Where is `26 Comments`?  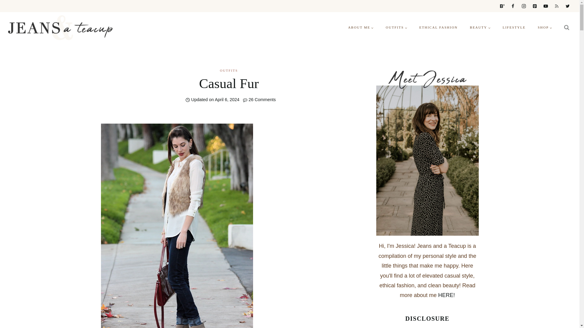 26 Comments is located at coordinates (262, 100).